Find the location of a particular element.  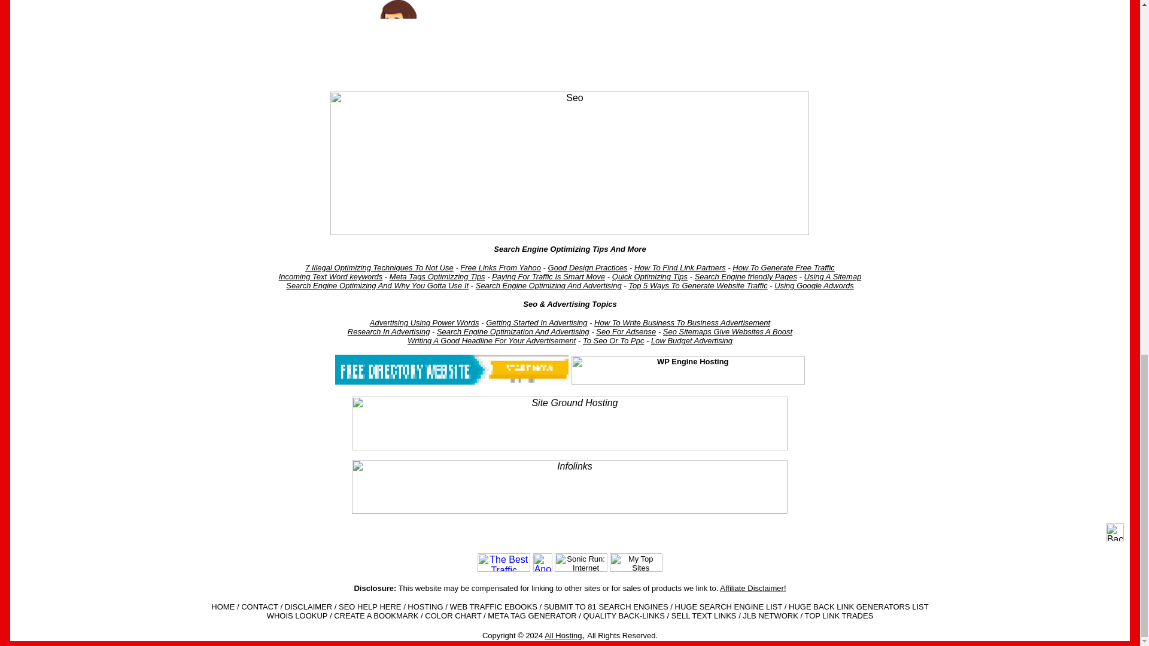

Using A Sitemap is located at coordinates (833, 276).